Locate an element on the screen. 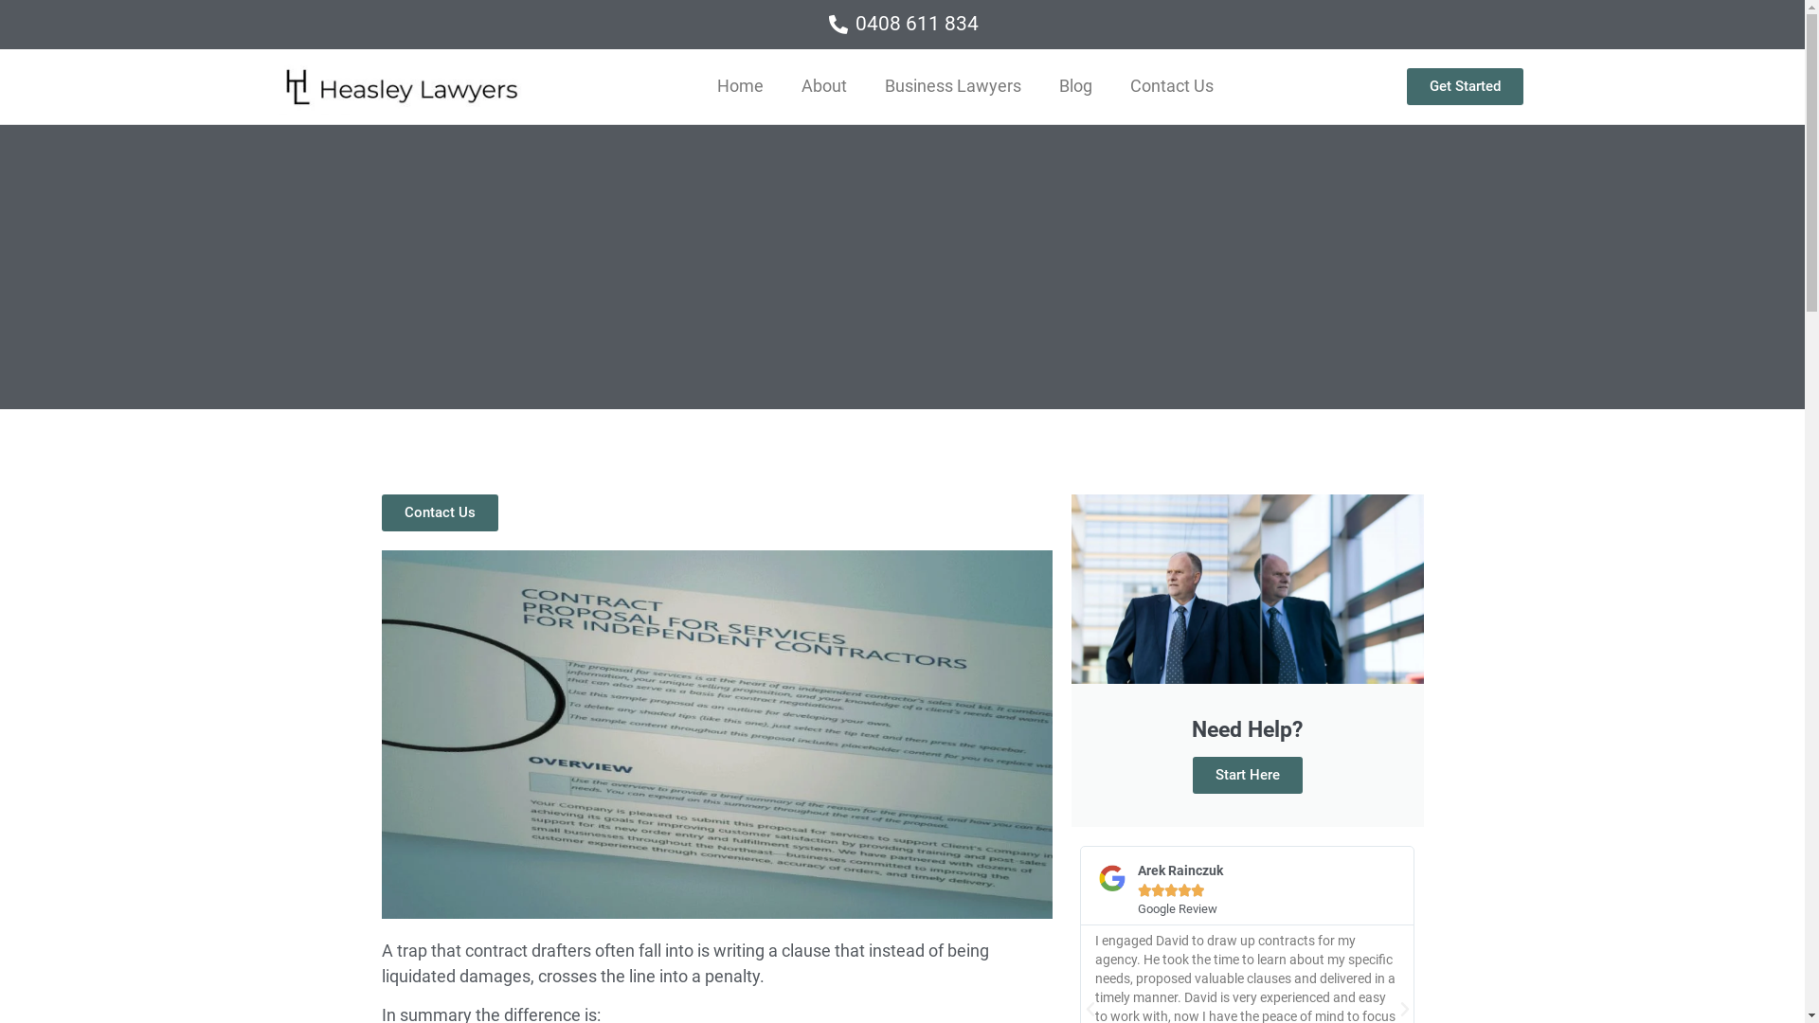  Blog is located at coordinates (1076, 86).